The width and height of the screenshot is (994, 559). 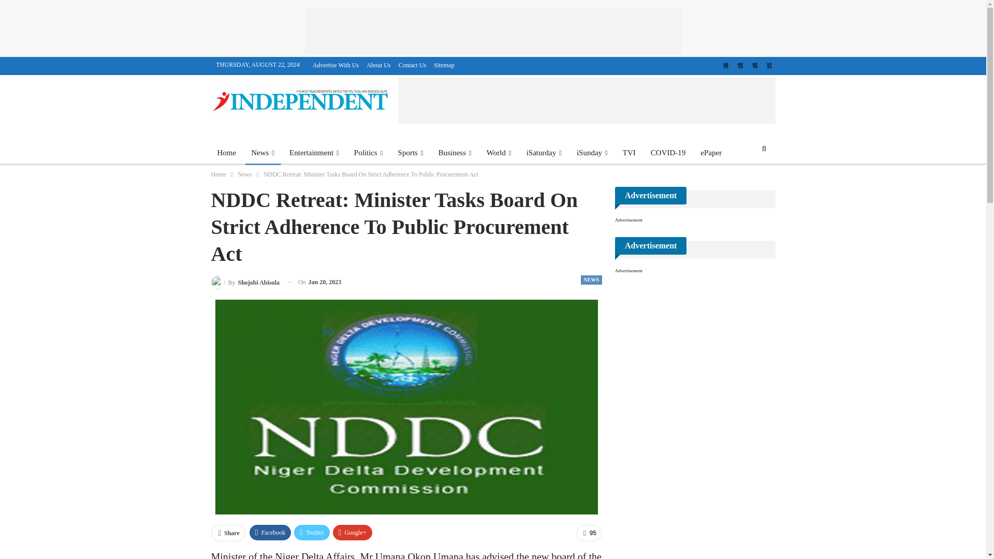 What do you see at coordinates (335, 65) in the screenshot?
I see `Advertise With Us` at bounding box center [335, 65].